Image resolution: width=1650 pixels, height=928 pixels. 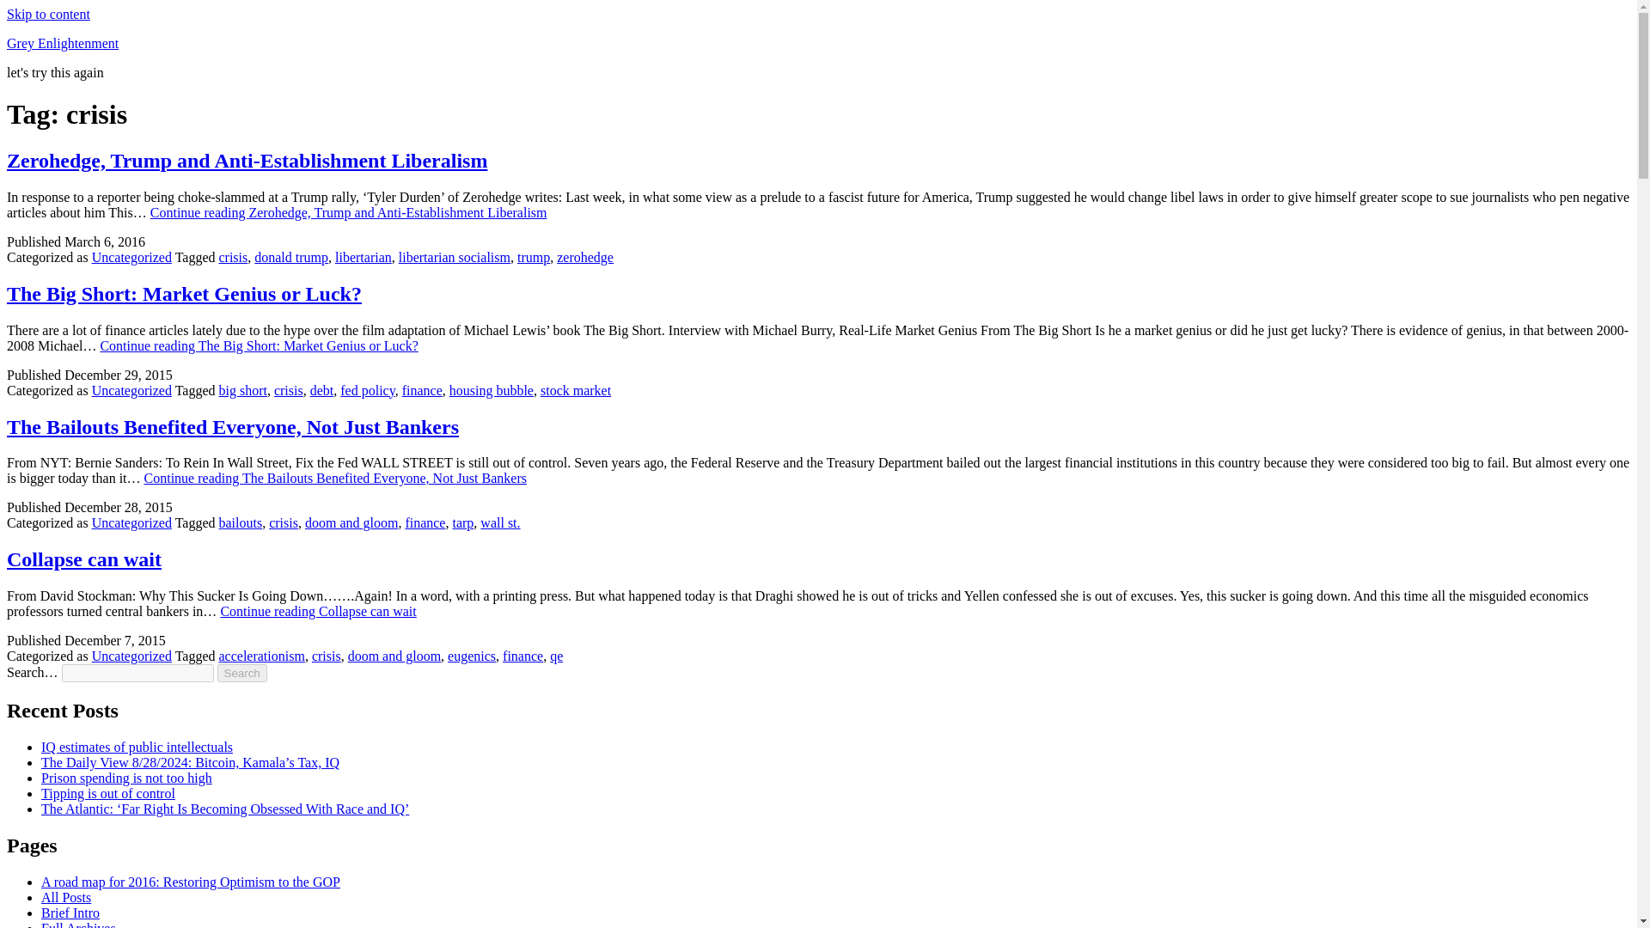 I want to click on debt, so click(x=321, y=390).